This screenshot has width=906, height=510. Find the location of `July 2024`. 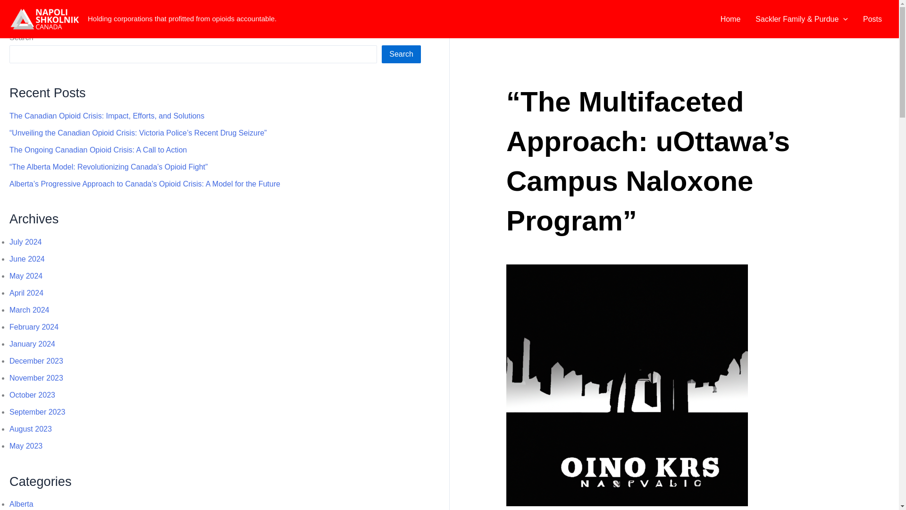

July 2024 is located at coordinates (25, 242).